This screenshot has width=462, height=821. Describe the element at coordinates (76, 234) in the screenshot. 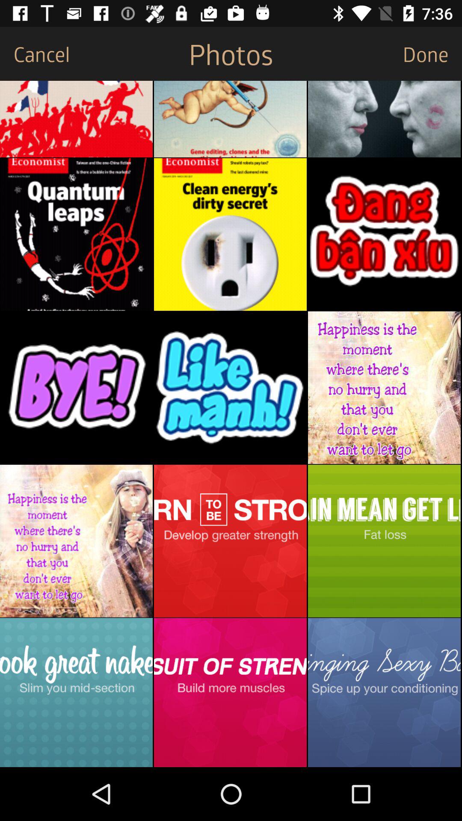

I see `select the image` at that location.